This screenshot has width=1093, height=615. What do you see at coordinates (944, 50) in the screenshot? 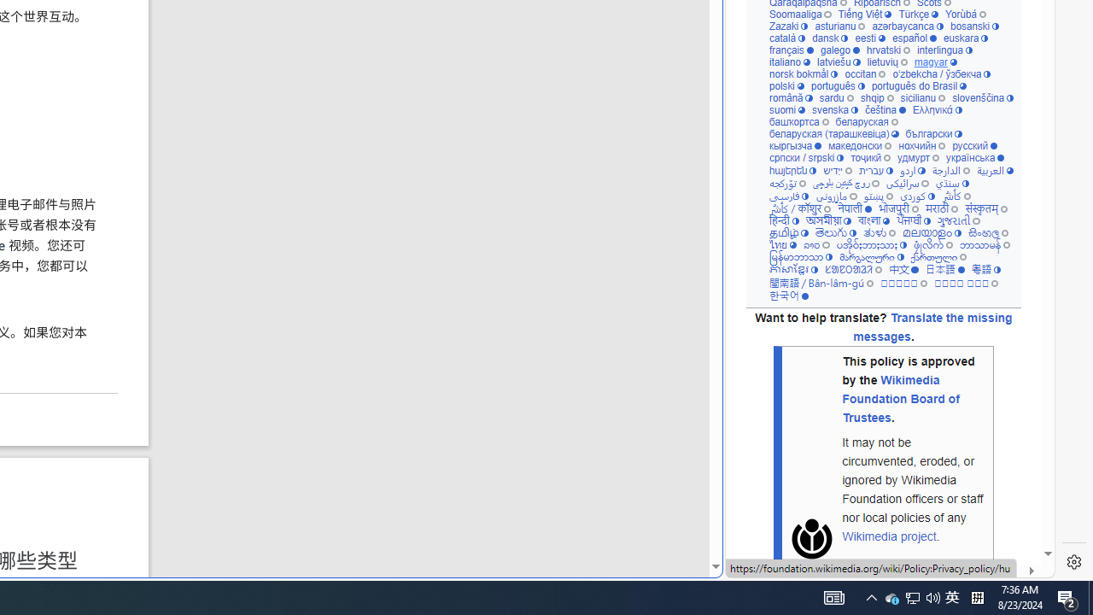
I see `interlingua` at bounding box center [944, 50].